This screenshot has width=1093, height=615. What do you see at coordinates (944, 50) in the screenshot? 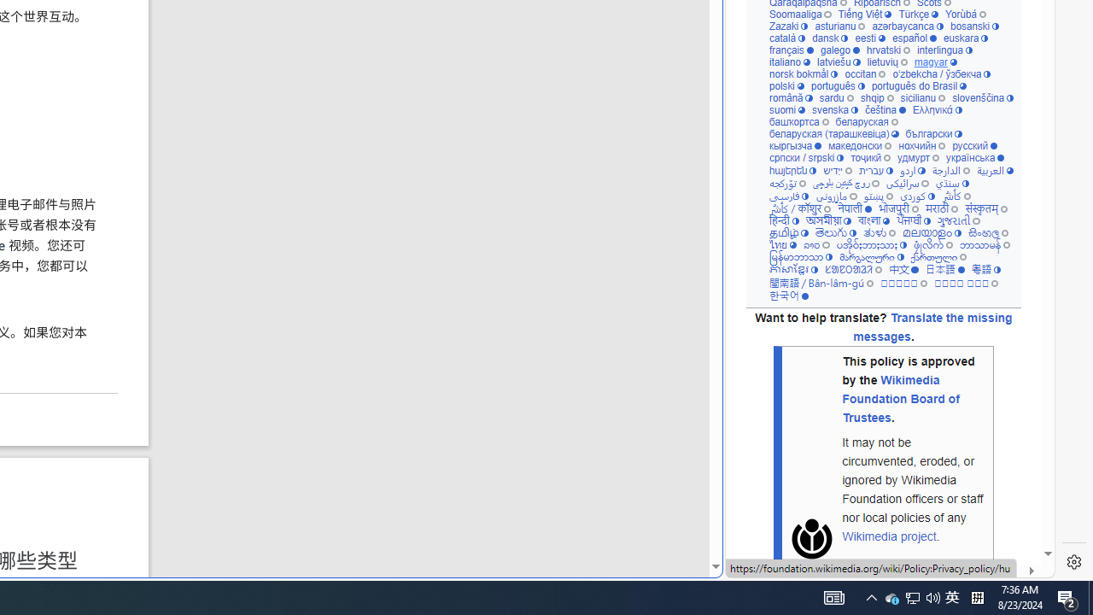
I see `interlingua` at bounding box center [944, 50].